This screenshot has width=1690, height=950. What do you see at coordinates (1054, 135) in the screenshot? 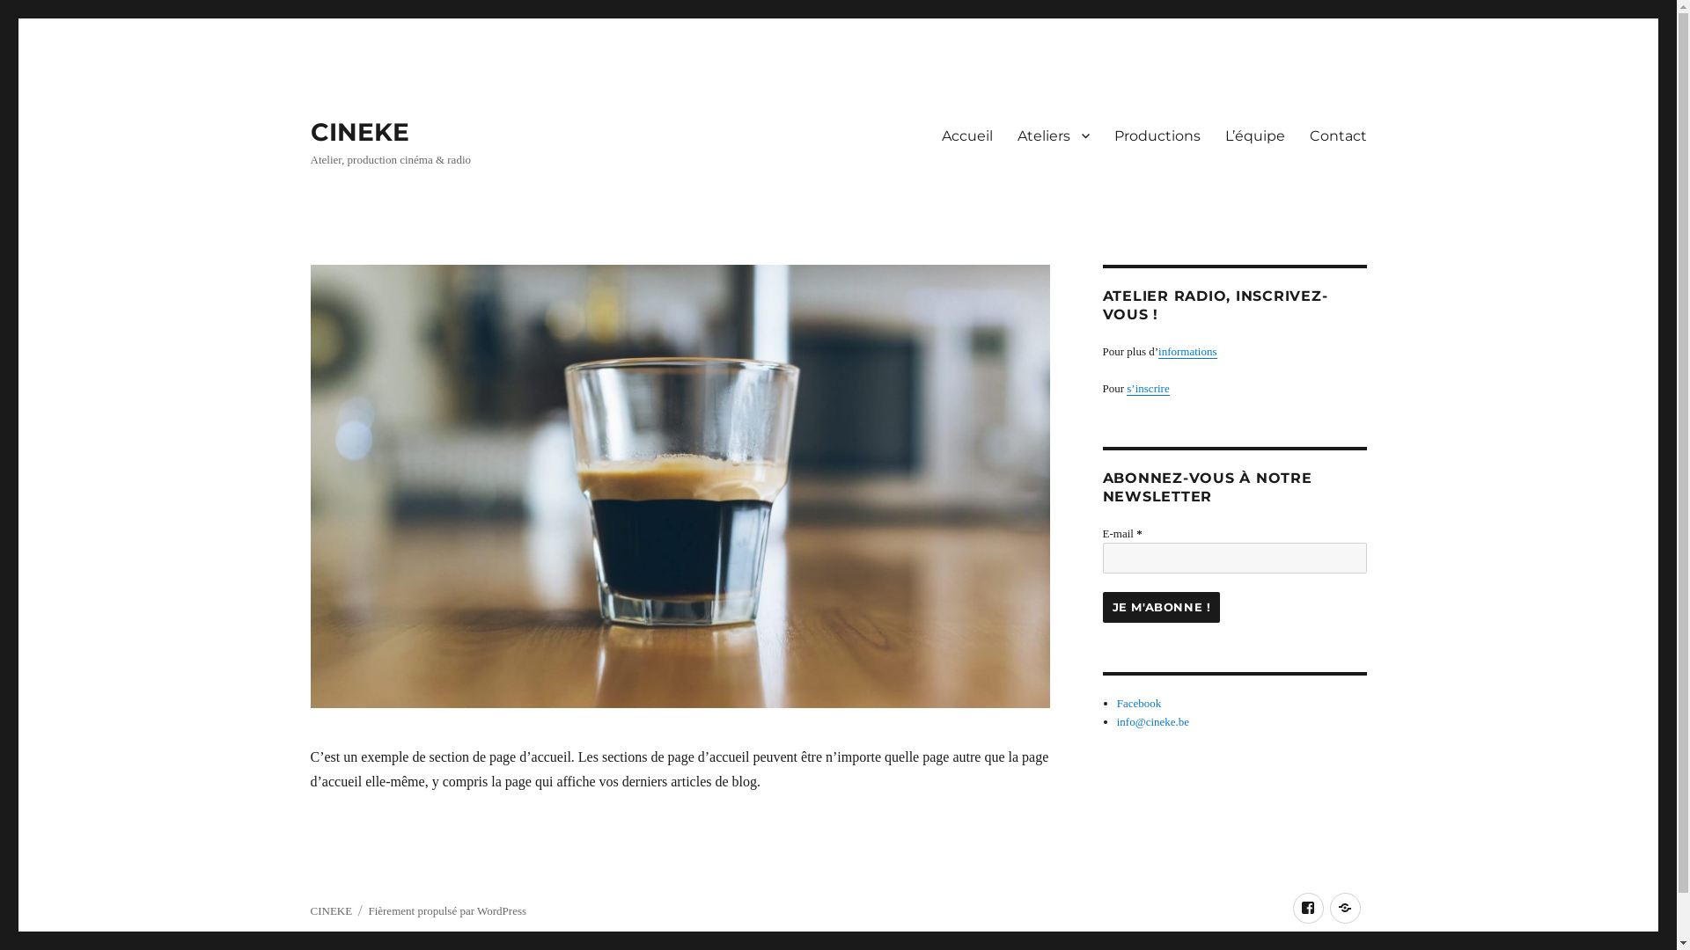
I see `Ateliers` at bounding box center [1054, 135].